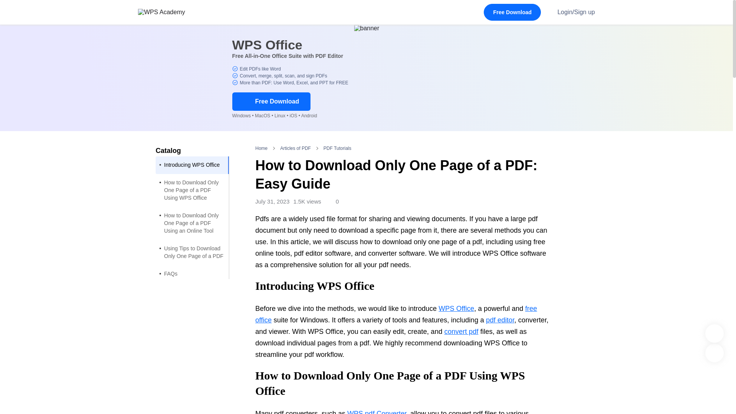  Describe the element at coordinates (396, 314) in the screenshot. I see `View free office` at that location.